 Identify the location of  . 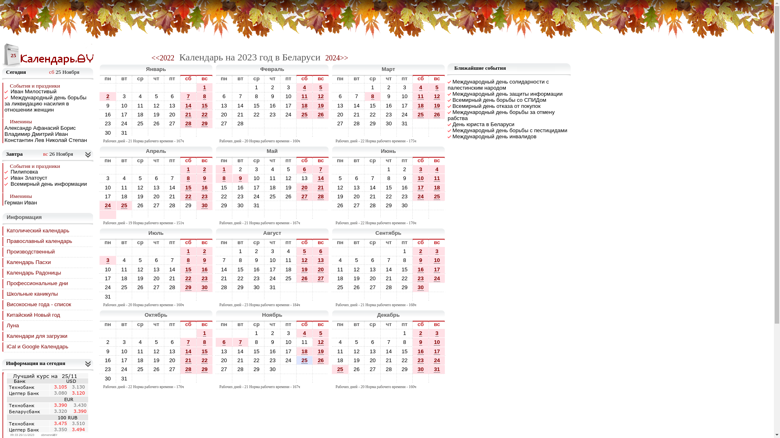
(108, 88).